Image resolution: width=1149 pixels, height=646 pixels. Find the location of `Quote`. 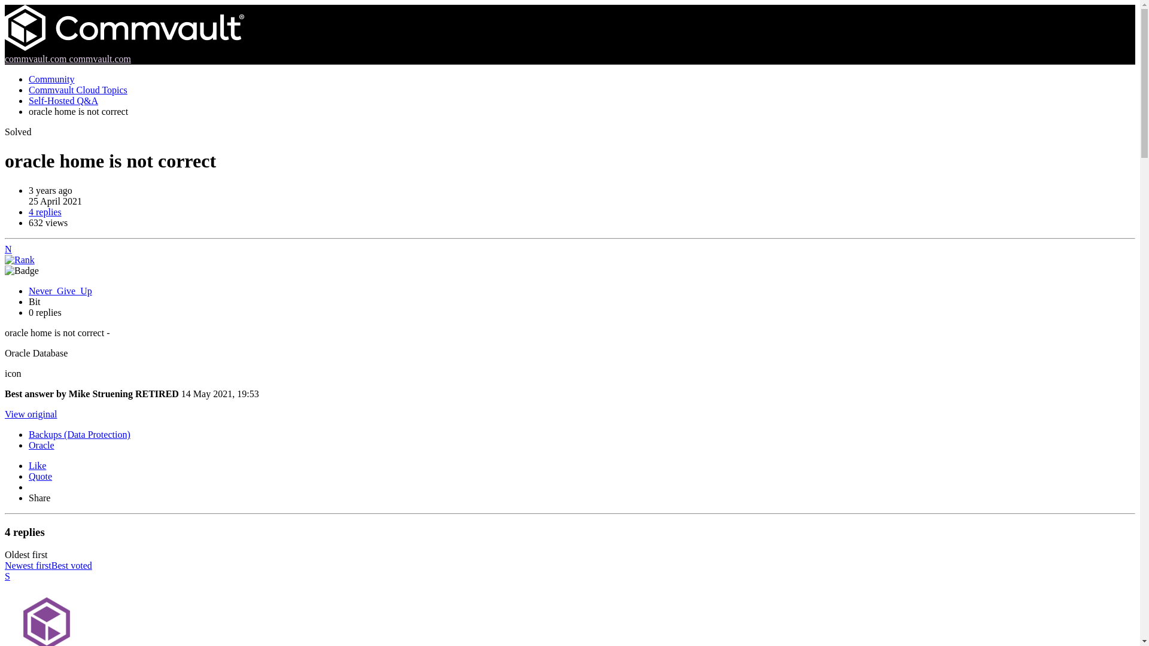

Quote is located at coordinates (40, 476).